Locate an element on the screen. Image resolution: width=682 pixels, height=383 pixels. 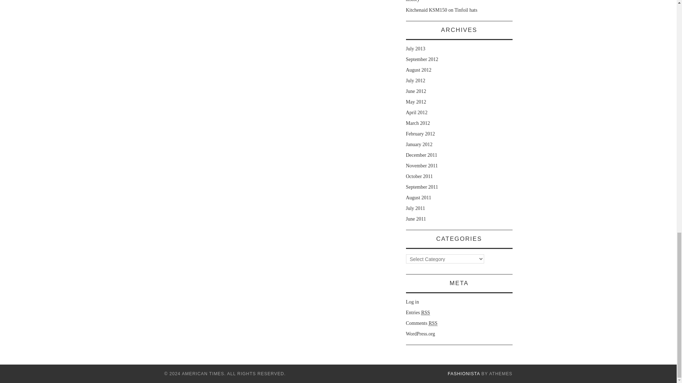
Really Simple Syndication is located at coordinates (433, 323).